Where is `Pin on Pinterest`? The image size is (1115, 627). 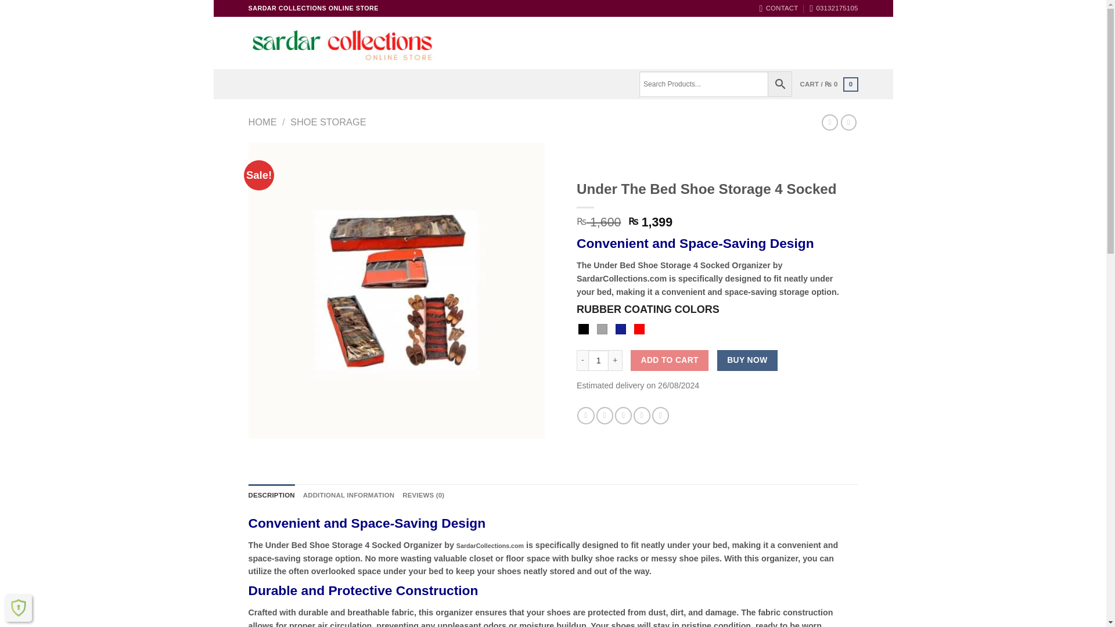
Pin on Pinterest is located at coordinates (641, 416).